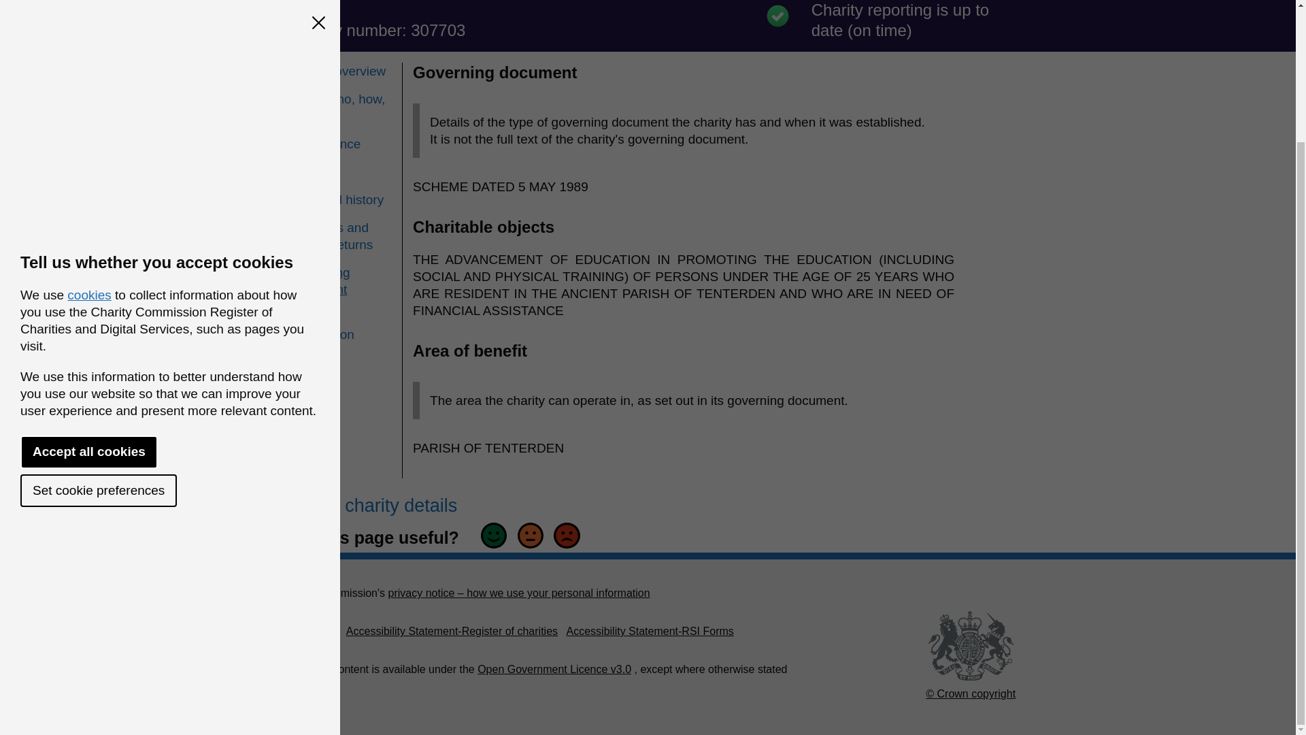 The image size is (1306, 735). Describe the element at coordinates (452, 632) in the screenshot. I see `Accessibility Statement-Register of charities` at that location.